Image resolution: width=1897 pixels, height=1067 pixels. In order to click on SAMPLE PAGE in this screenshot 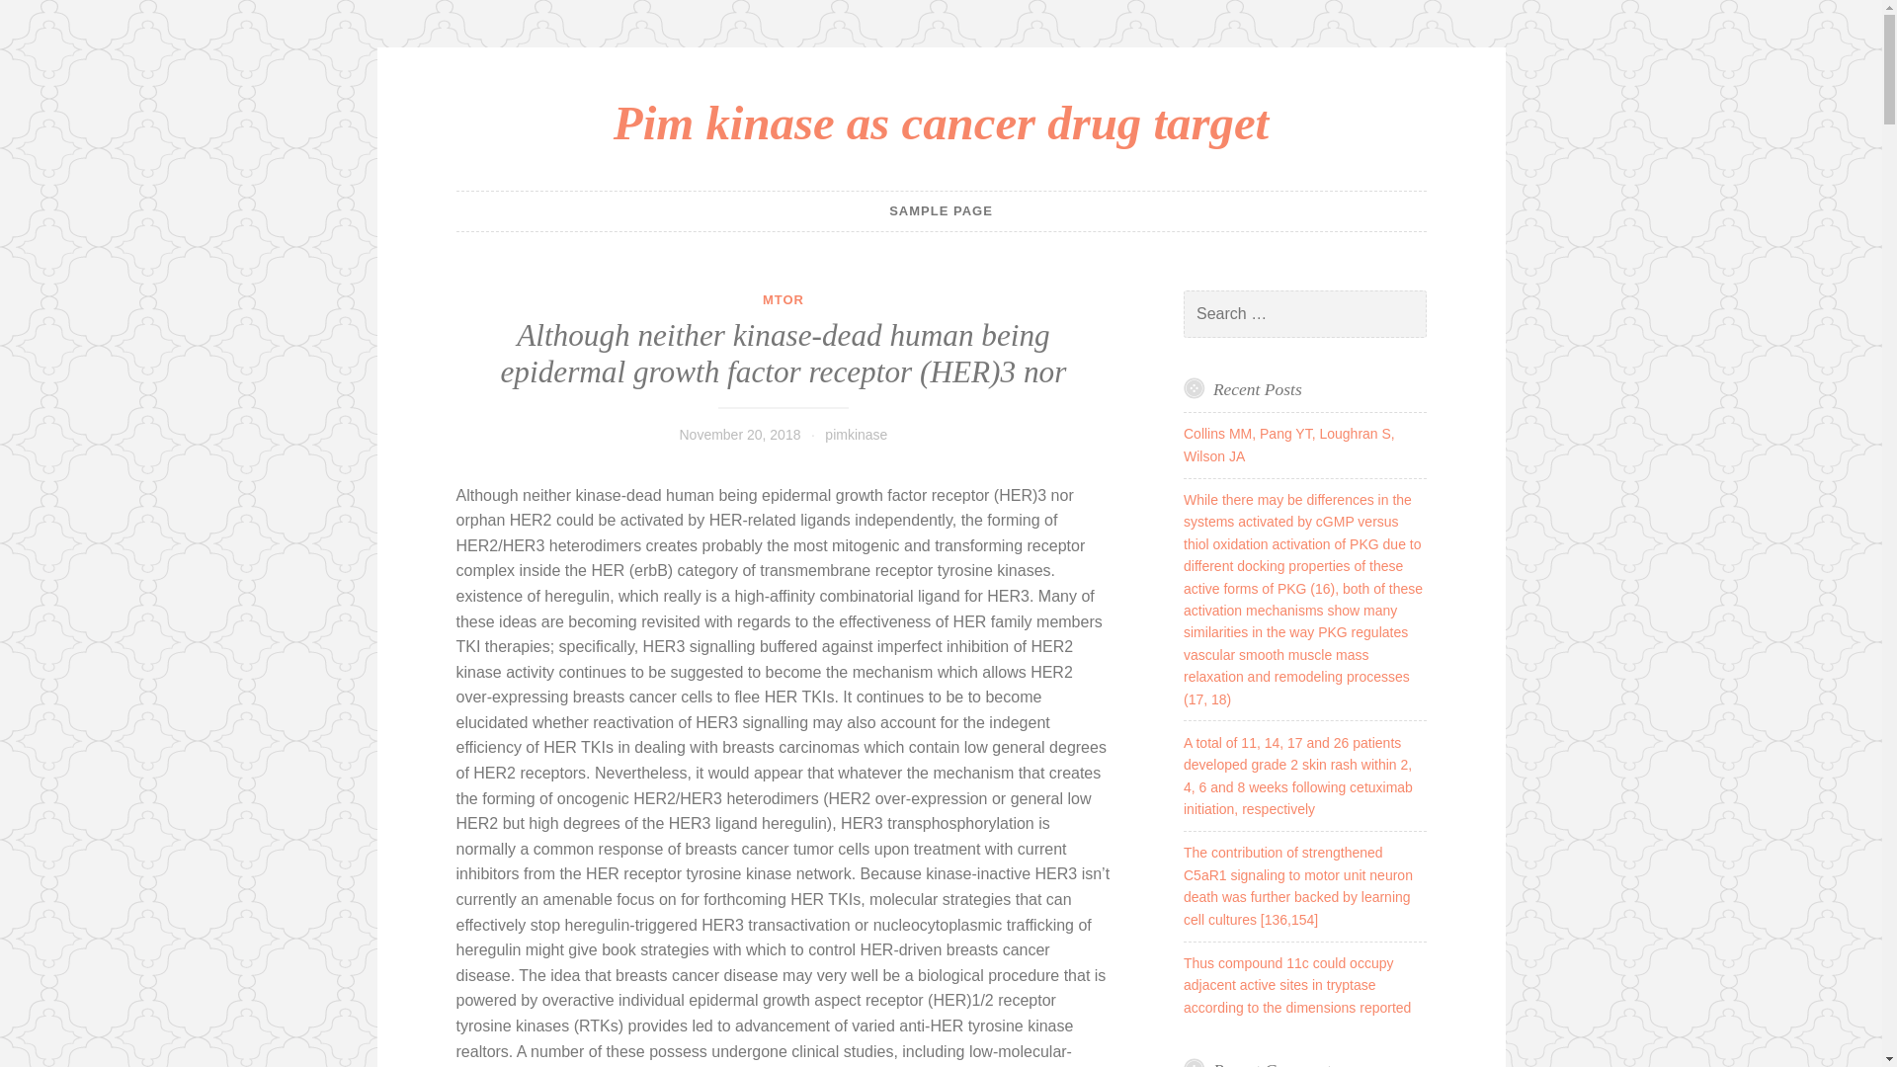, I will do `click(941, 211)`.